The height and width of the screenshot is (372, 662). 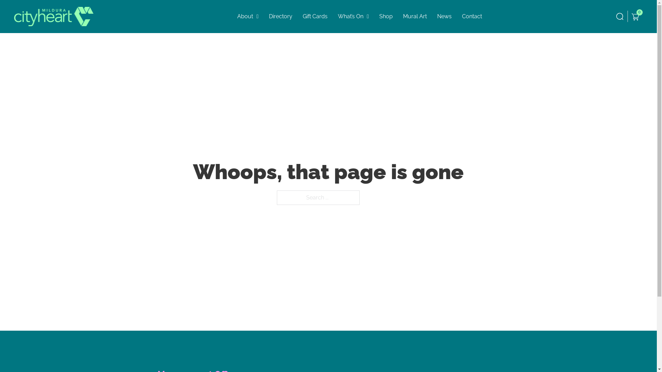 What do you see at coordinates (315, 17) in the screenshot?
I see `Gift Cards` at bounding box center [315, 17].